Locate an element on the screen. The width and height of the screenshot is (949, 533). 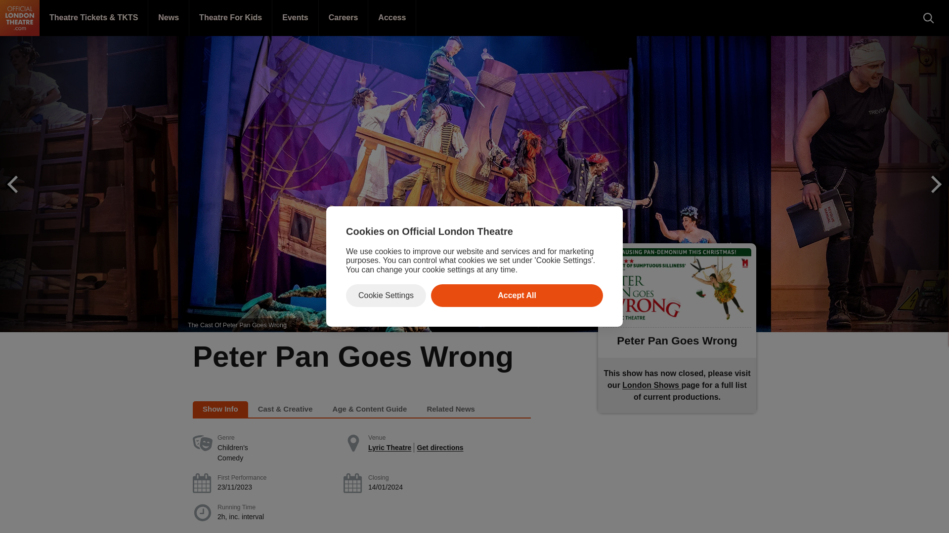
News is located at coordinates (168, 18).